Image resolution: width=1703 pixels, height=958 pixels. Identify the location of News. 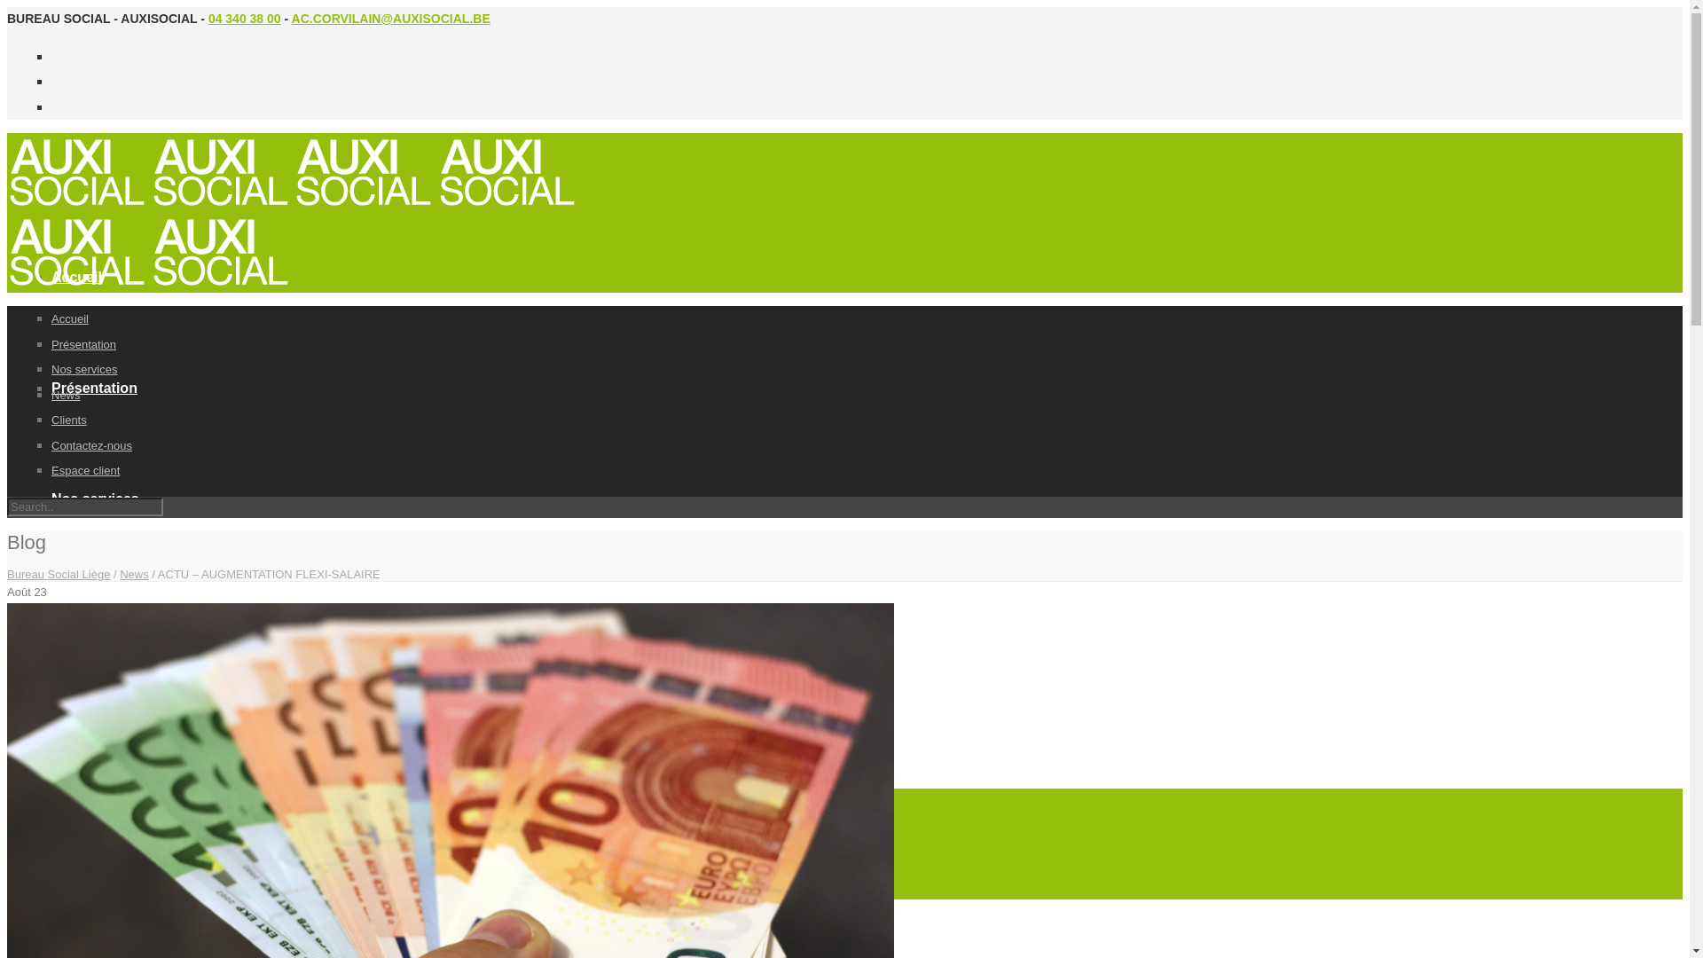
(70, 610).